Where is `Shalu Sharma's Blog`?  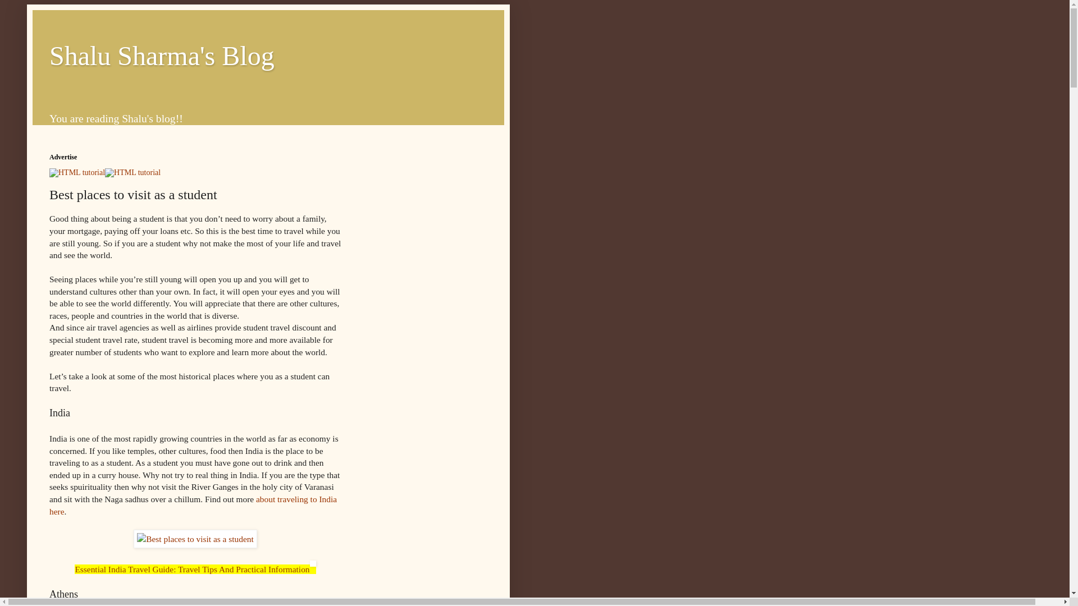 Shalu Sharma's Blog is located at coordinates (162, 56).